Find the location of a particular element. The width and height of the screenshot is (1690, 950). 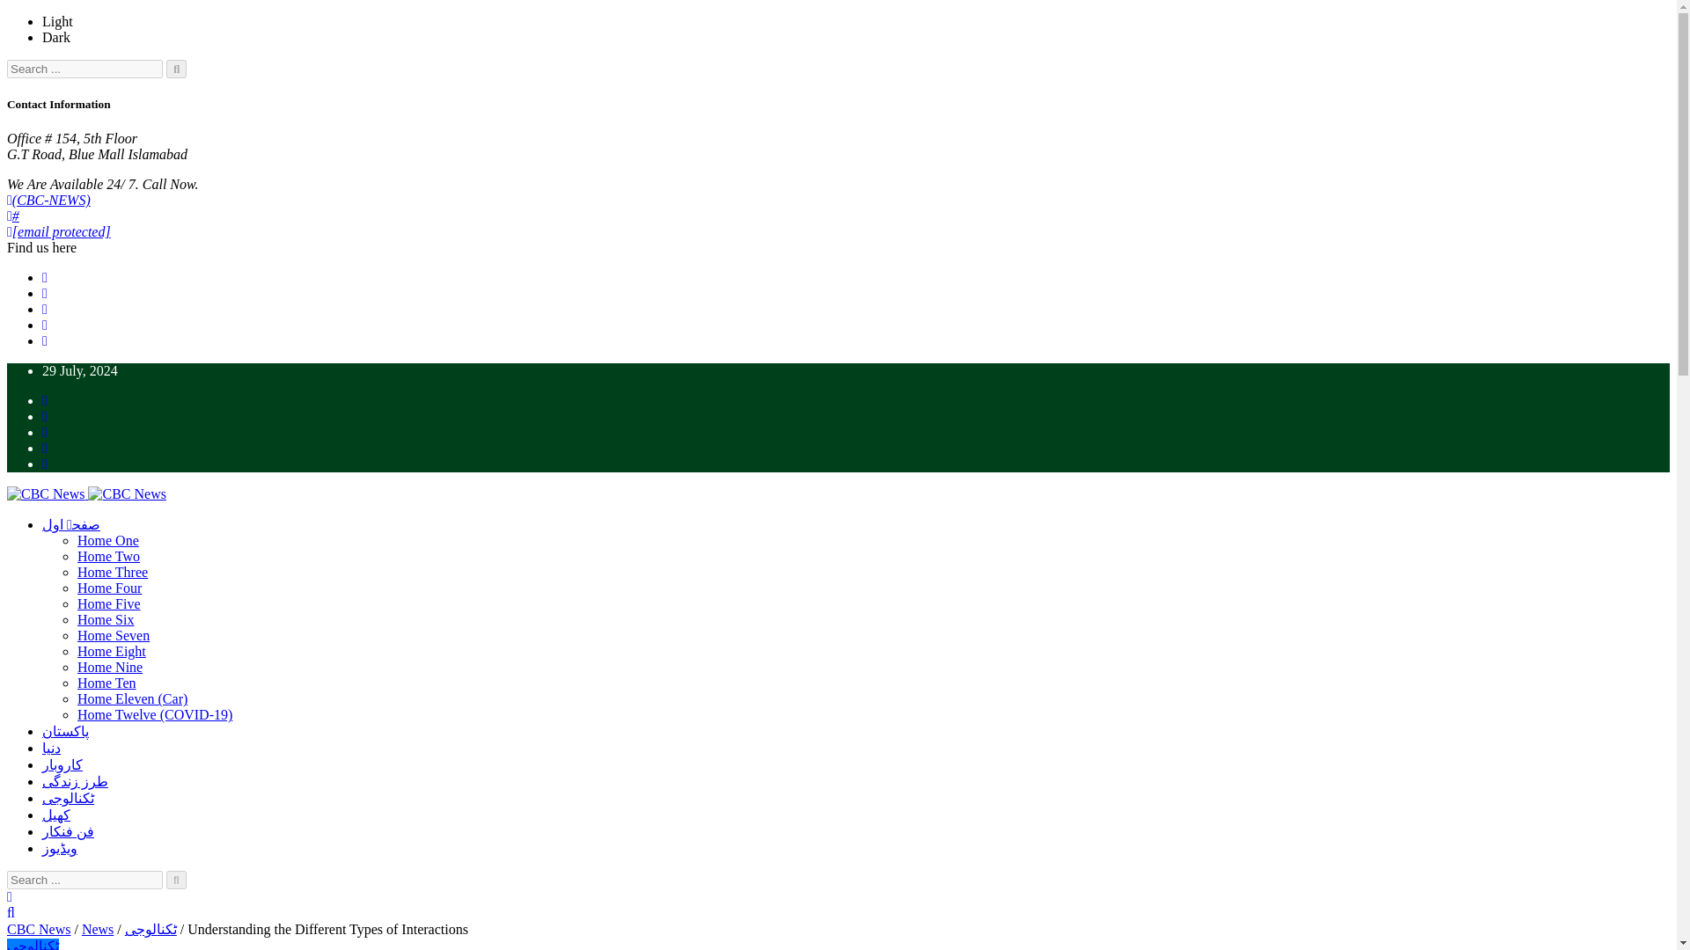

Go to CBC News. is located at coordinates (39, 929).